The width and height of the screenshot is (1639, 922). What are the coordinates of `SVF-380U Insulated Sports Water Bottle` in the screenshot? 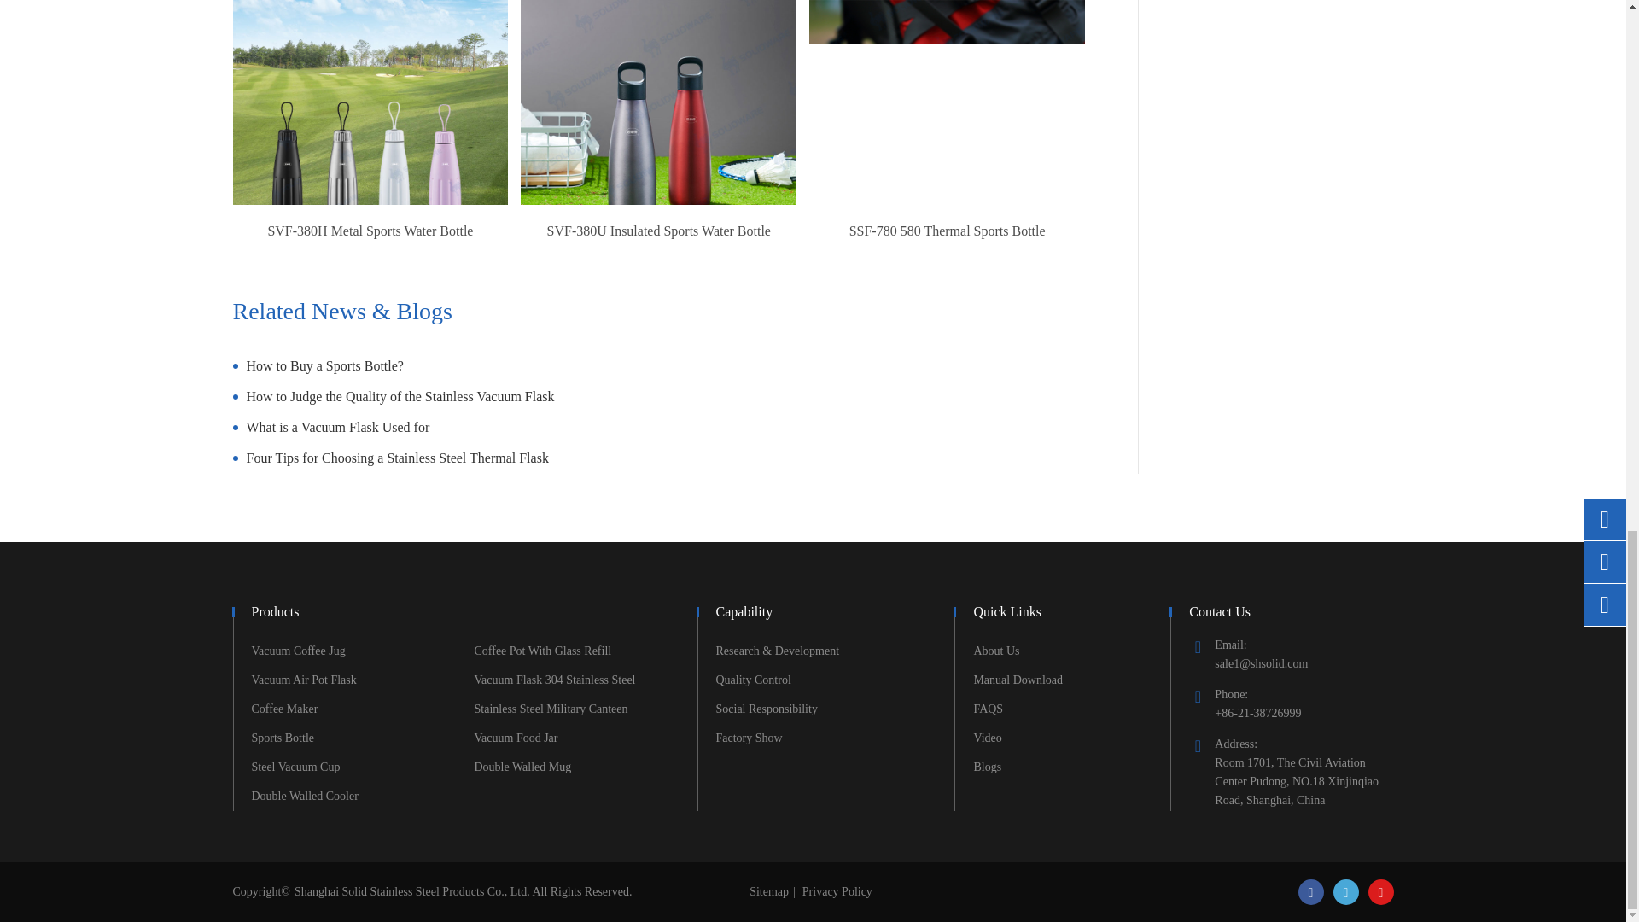 It's located at (659, 137).